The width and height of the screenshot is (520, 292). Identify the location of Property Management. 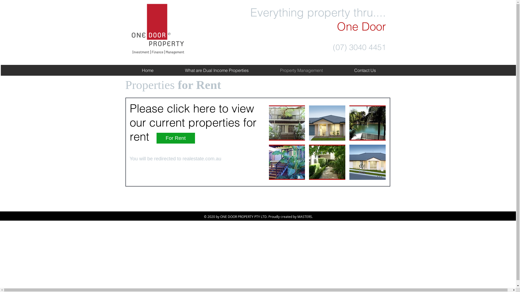
(301, 70).